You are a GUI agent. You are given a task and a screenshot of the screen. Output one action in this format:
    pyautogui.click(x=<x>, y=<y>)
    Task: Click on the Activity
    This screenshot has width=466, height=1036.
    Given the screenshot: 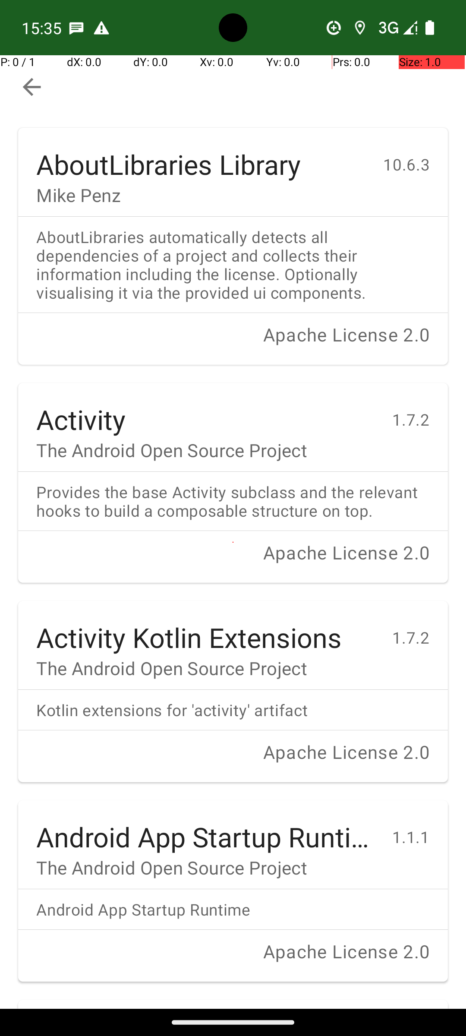 What is the action you would take?
    pyautogui.click(x=205, y=410)
    